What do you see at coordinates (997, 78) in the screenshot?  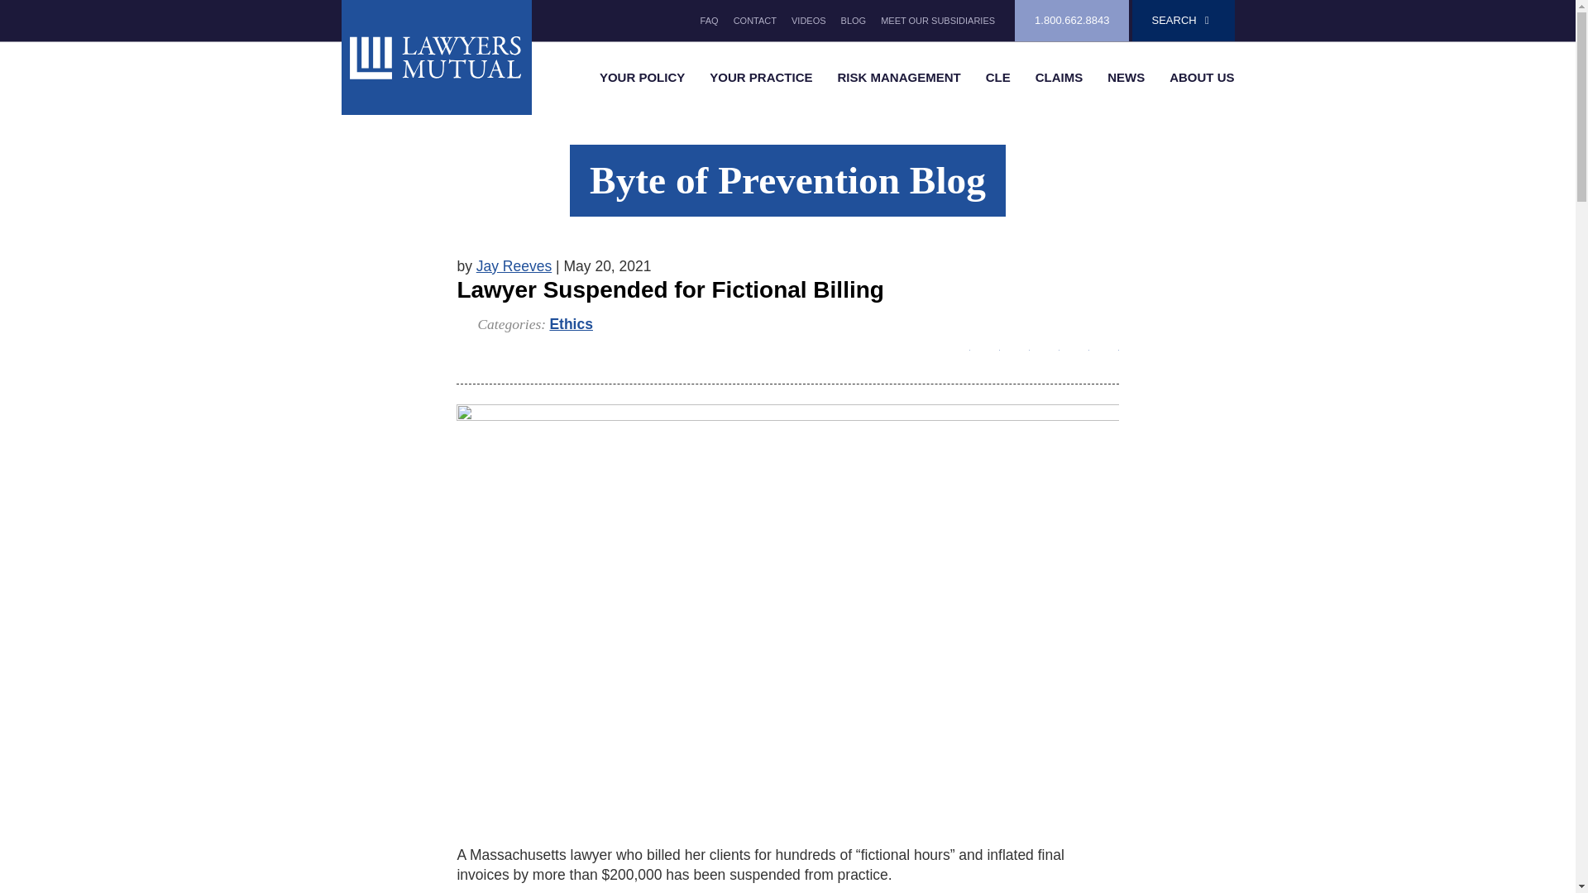 I see `CLE` at bounding box center [997, 78].